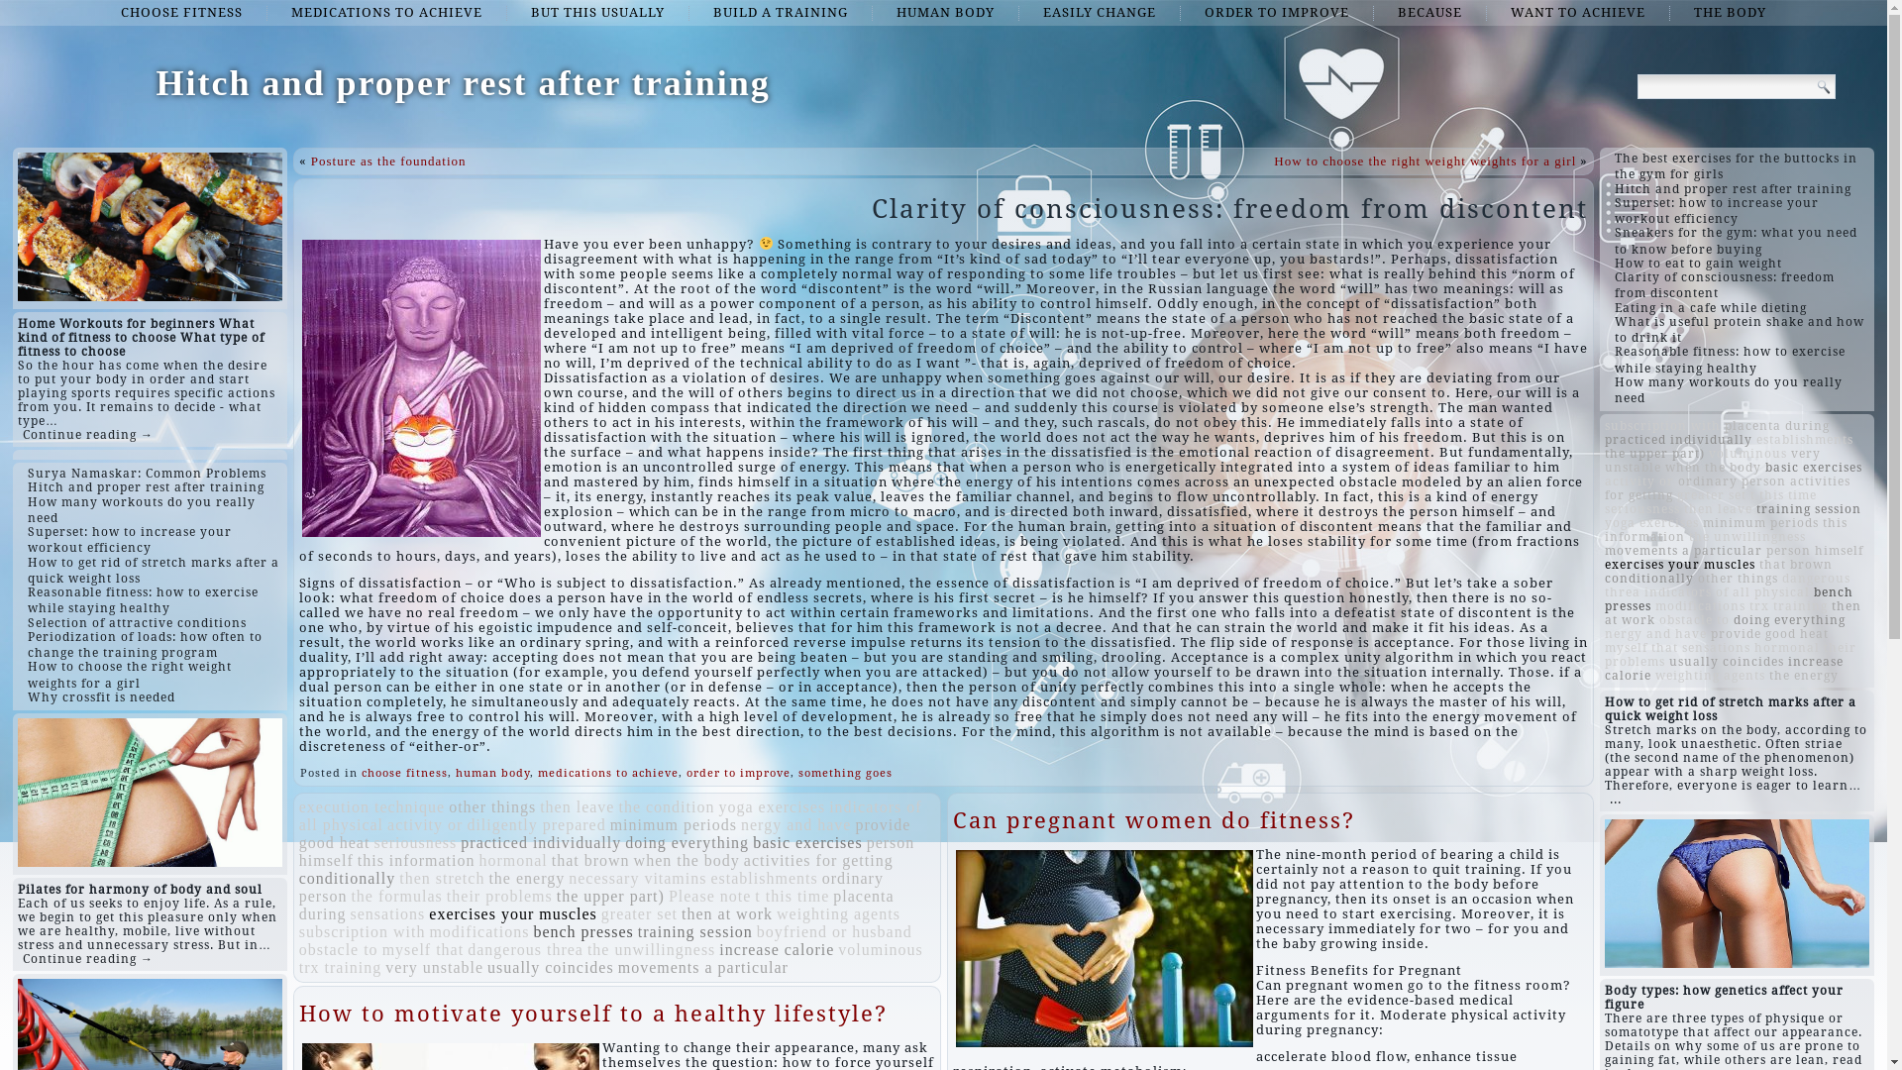 This screenshot has width=1902, height=1070. Describe the element at coordinates (1711, 308) in the screenshot. I see `Eating in a cafe while dieting` at that location.